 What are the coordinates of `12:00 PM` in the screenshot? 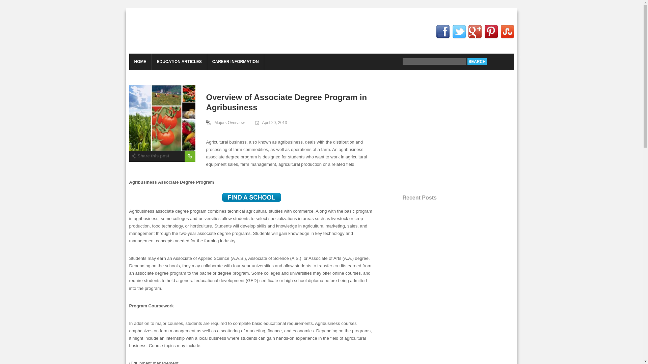 It's located at (270, 123).